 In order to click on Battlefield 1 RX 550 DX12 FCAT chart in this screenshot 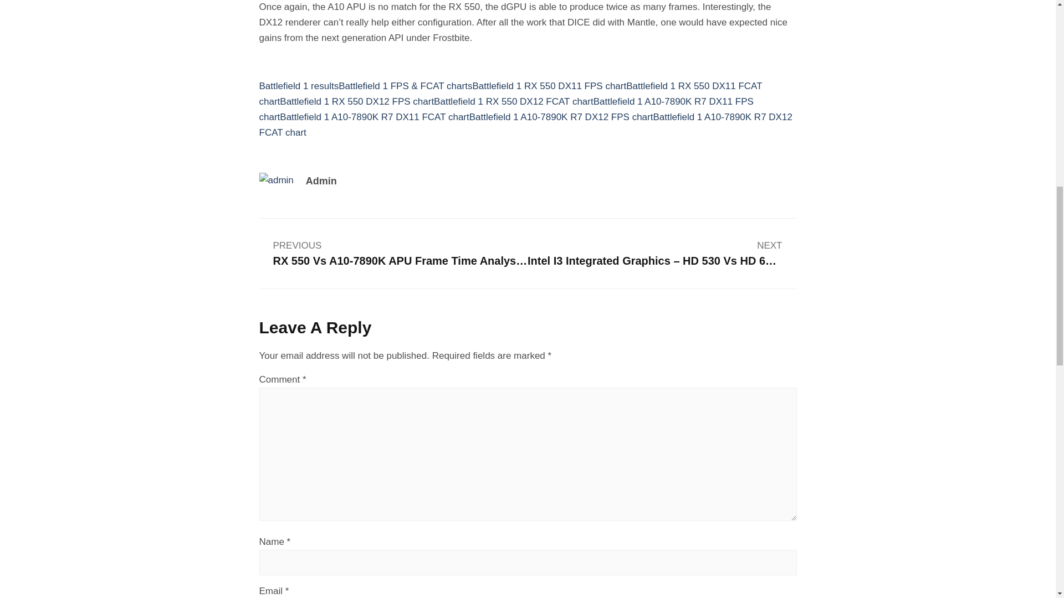, I will do `click(514, 101)`.